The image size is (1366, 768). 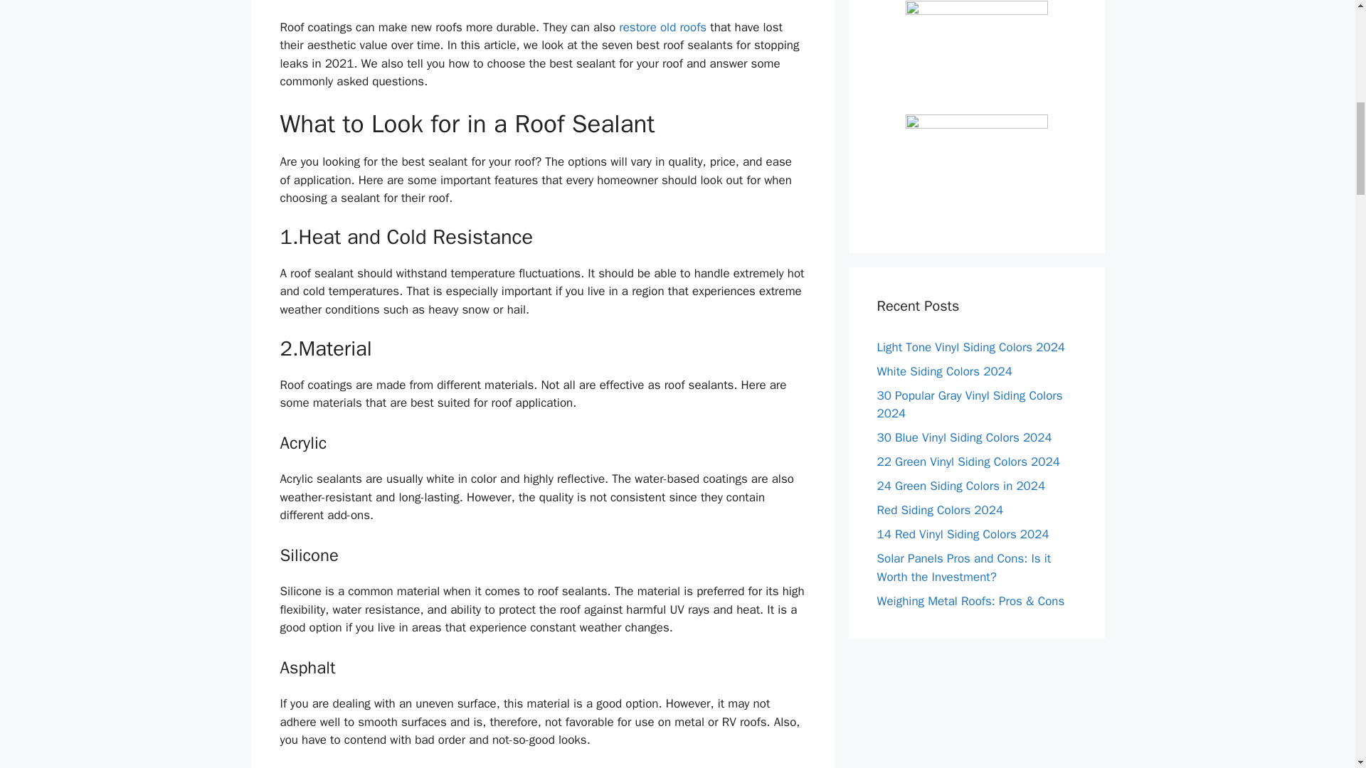 I want to click on restore old roofs, so click(x=660, y=27).